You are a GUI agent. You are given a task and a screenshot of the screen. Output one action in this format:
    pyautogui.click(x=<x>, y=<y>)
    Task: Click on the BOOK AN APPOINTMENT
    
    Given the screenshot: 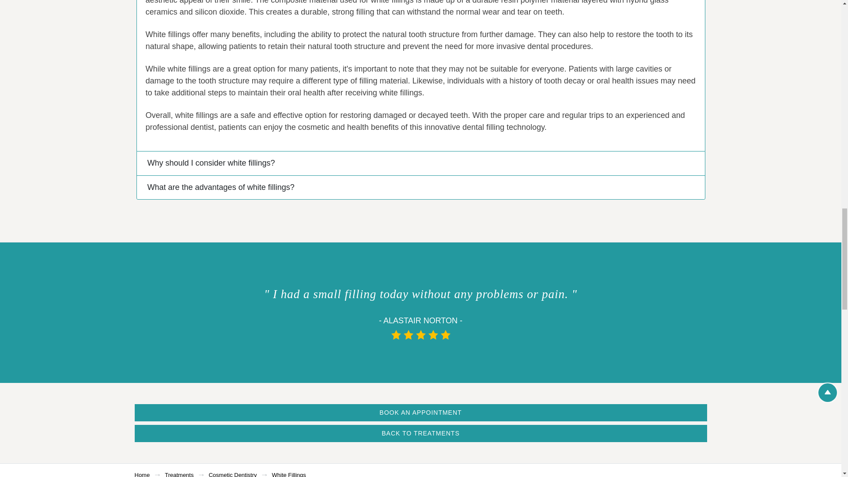 What is the action you would take?
    pyautogui.click(x=420, y=413)
    